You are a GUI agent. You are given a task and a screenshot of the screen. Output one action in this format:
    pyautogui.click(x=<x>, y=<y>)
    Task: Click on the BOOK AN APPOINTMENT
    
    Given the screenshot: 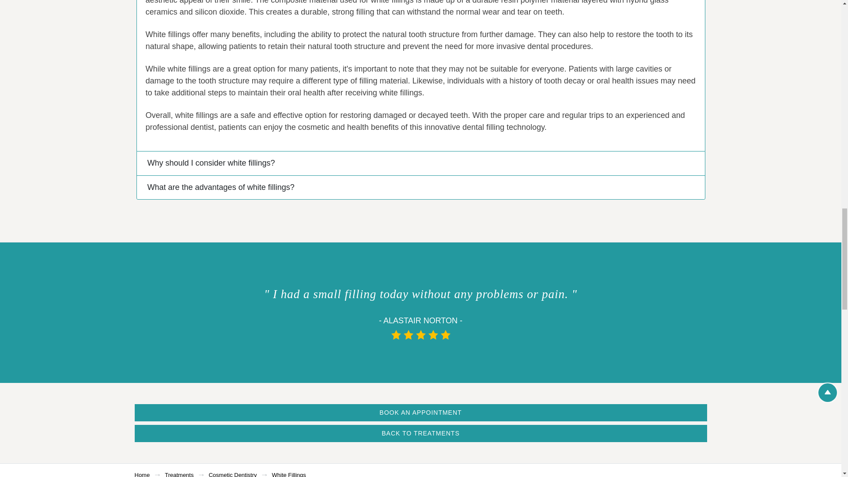 What is the action you would take?
    pyautogui.click(x=420, y=413)
    